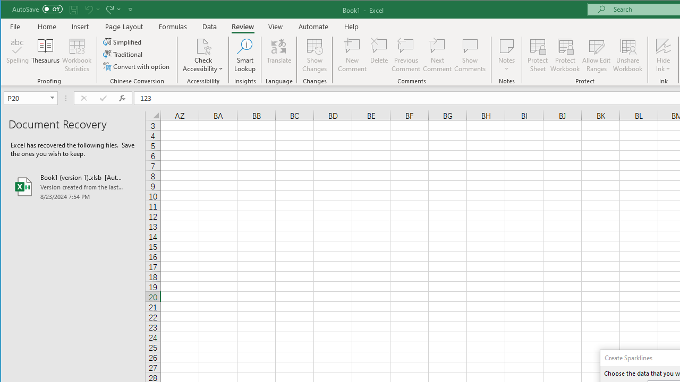 The image size is (680, 382). What do you see at coordinates (18, 55) in the screenshot?
I see `Spelling...` at bounding box center [18, 55].